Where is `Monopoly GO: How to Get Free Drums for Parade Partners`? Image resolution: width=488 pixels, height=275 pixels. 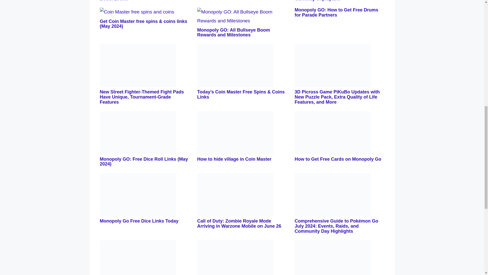
Monopoly GO: How to Get Free Drums for Parade Partners is located at coordinates (337, 12).